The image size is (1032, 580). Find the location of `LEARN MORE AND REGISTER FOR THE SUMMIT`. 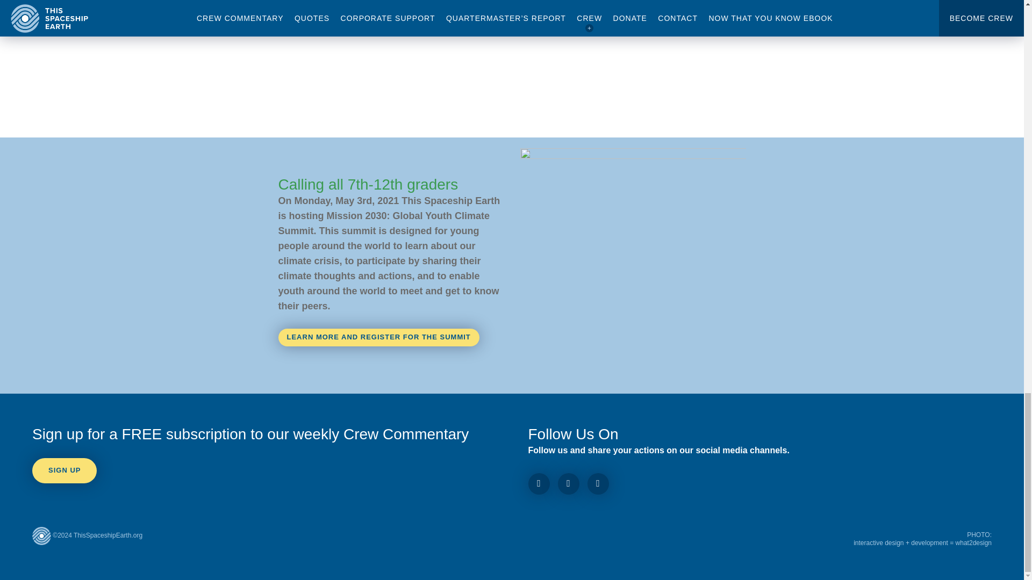

LEARN MORE AND REGISTER FOR THE SUMMIT is located at coordinates (379, 337).